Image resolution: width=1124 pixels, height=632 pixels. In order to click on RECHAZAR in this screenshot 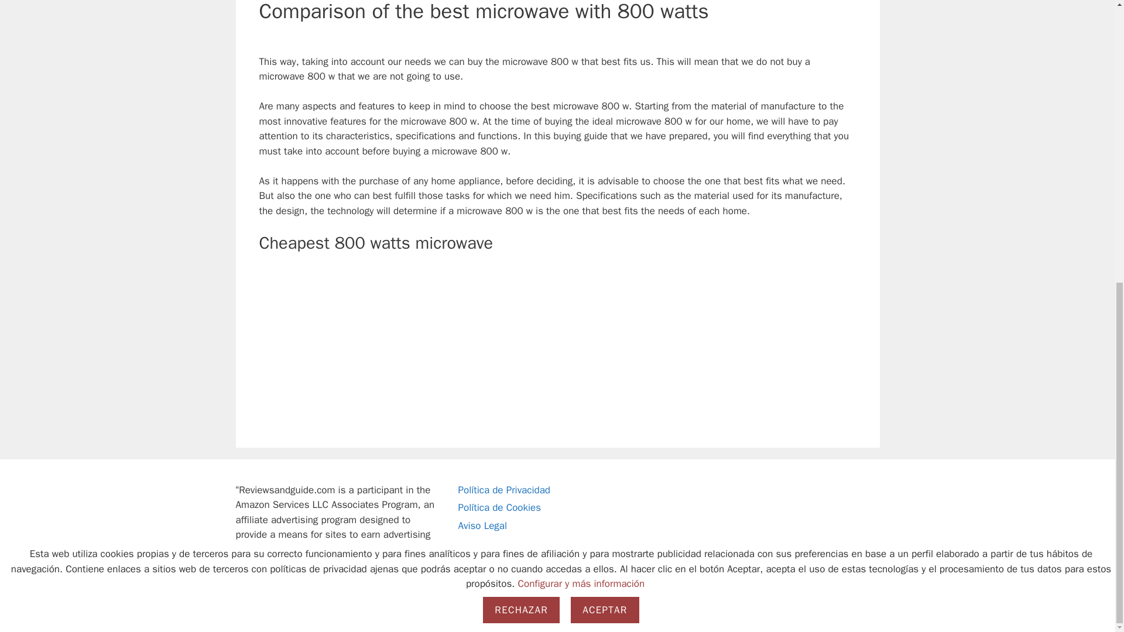, I will do `click(521, 100)`.